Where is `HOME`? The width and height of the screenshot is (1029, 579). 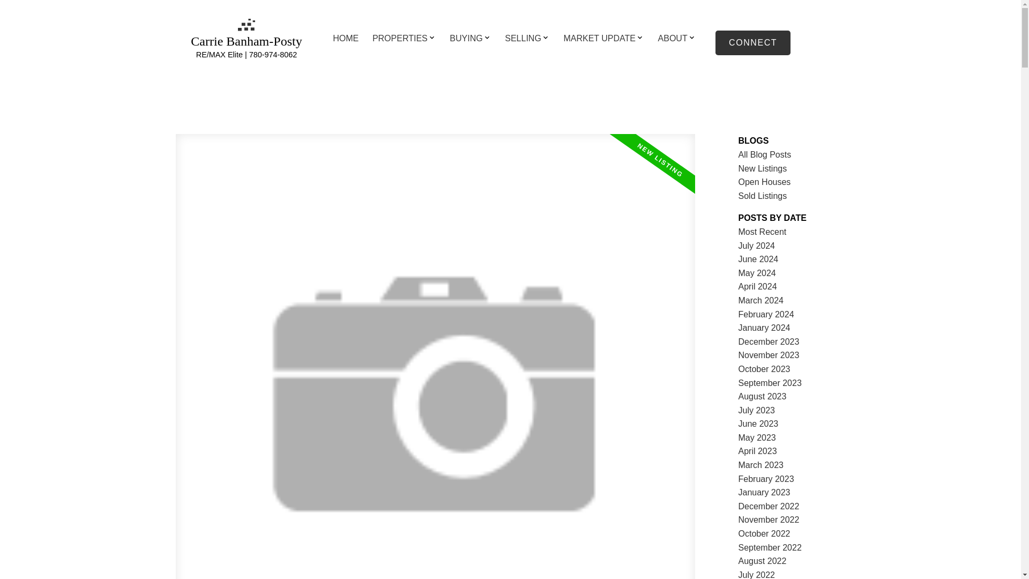 HOME is located at coordinates (345, 39).